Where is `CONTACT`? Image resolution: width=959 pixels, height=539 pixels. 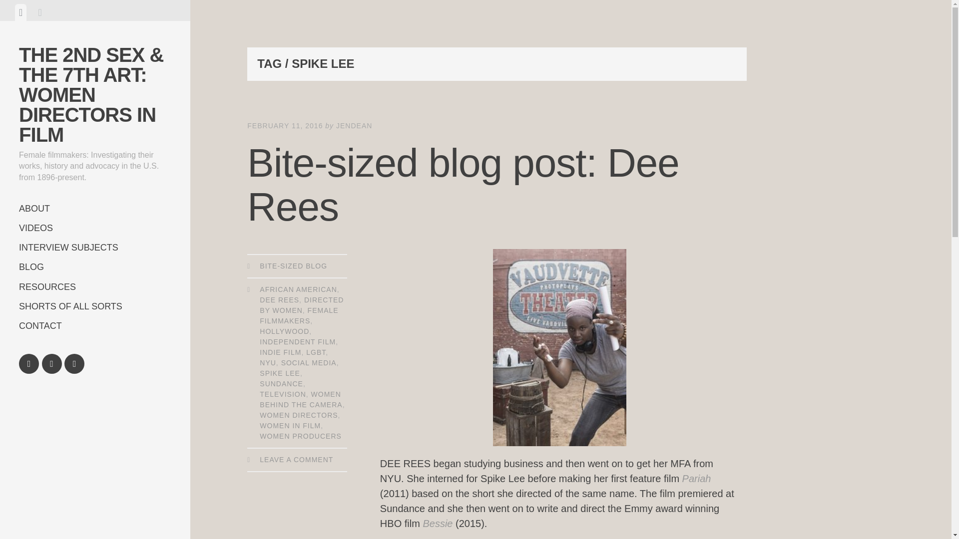 CONTACT is located at coordinates (95, 325).